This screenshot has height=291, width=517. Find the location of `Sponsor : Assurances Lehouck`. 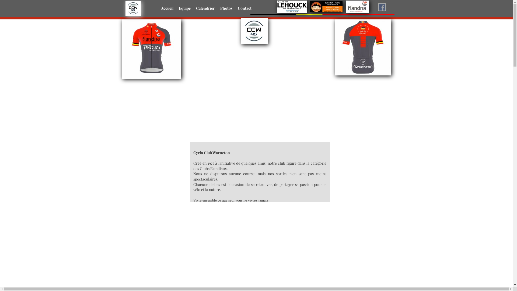

Sponsor : Assurances Lehouck is located at coordinates (292, 6).